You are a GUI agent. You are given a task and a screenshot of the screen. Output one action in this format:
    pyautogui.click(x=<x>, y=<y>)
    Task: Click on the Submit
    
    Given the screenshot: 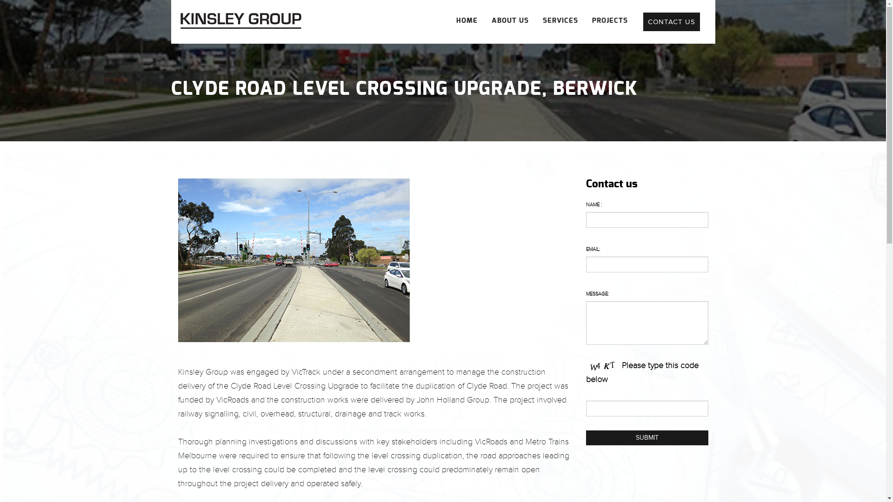 What is the action you would take?
    pyautogui.click(x=647, y=438)
    